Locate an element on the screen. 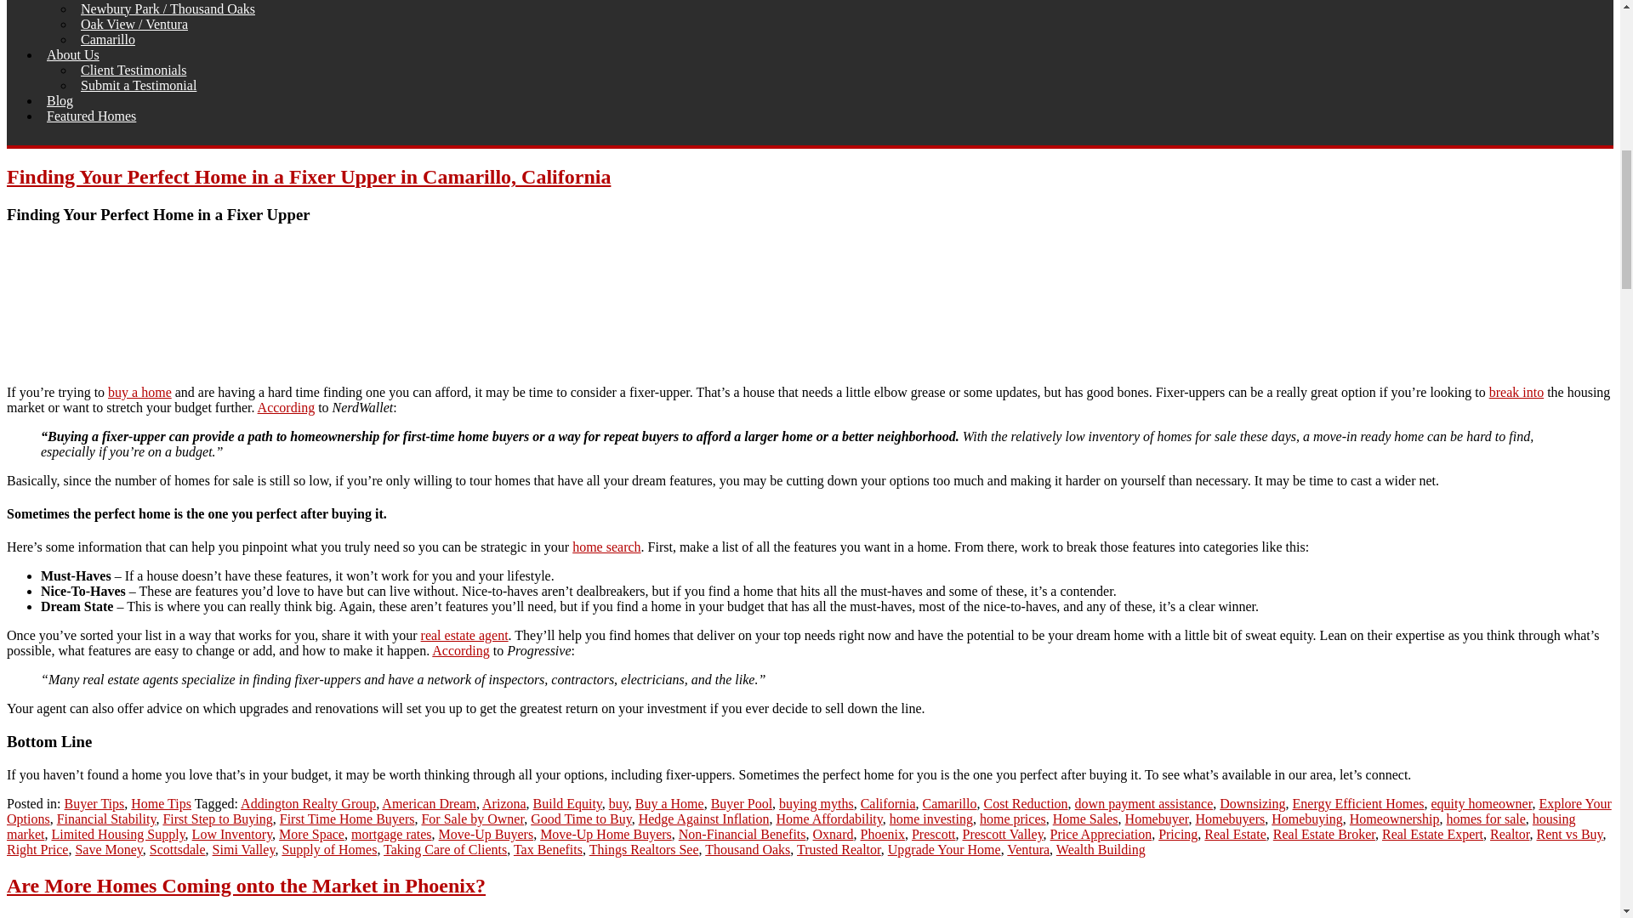 This screenshot has width=1633, height=918. Wildomar is located at coordinates (107, 3).